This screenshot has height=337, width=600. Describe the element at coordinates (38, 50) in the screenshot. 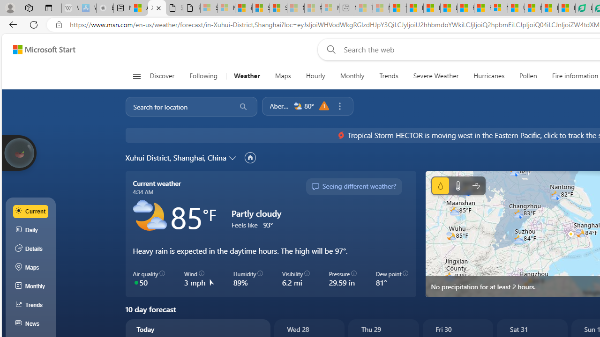

I see `Skip to footer` at that location.